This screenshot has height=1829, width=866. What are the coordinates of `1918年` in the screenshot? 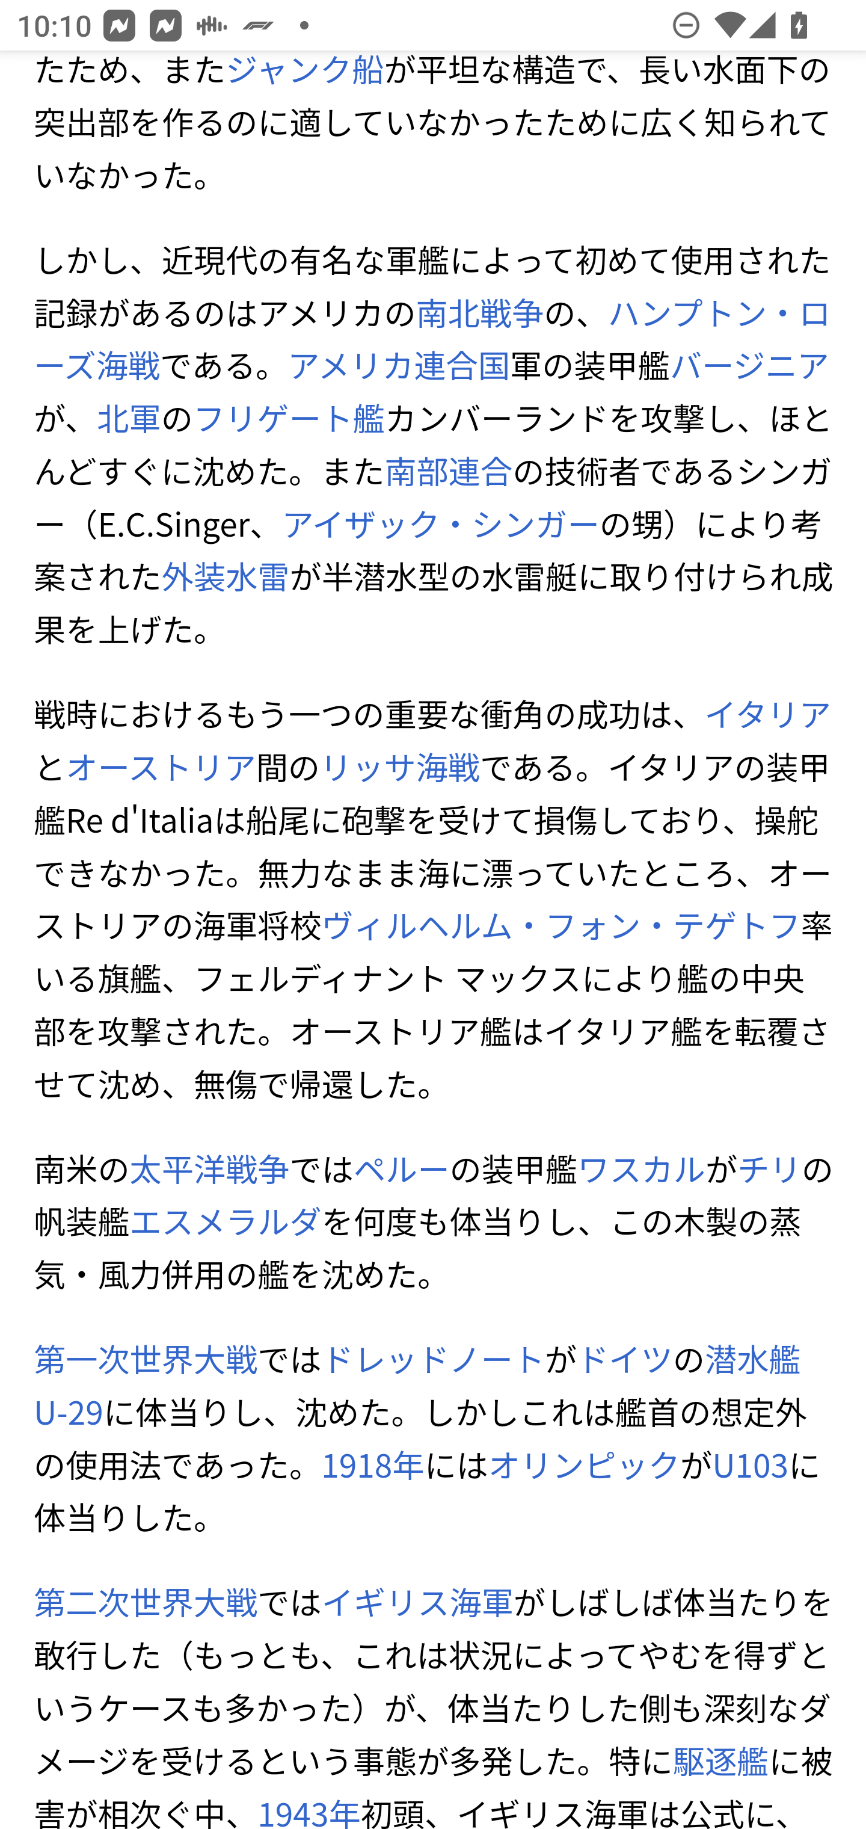 It's located at (372, 1466).